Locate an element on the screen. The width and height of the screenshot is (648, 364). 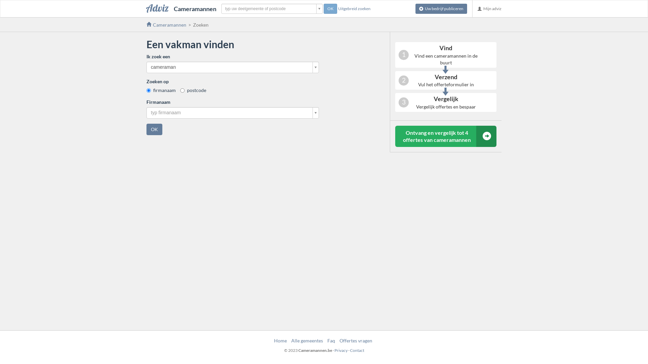
Alle gemeentes is located at coordinates (307, 340).